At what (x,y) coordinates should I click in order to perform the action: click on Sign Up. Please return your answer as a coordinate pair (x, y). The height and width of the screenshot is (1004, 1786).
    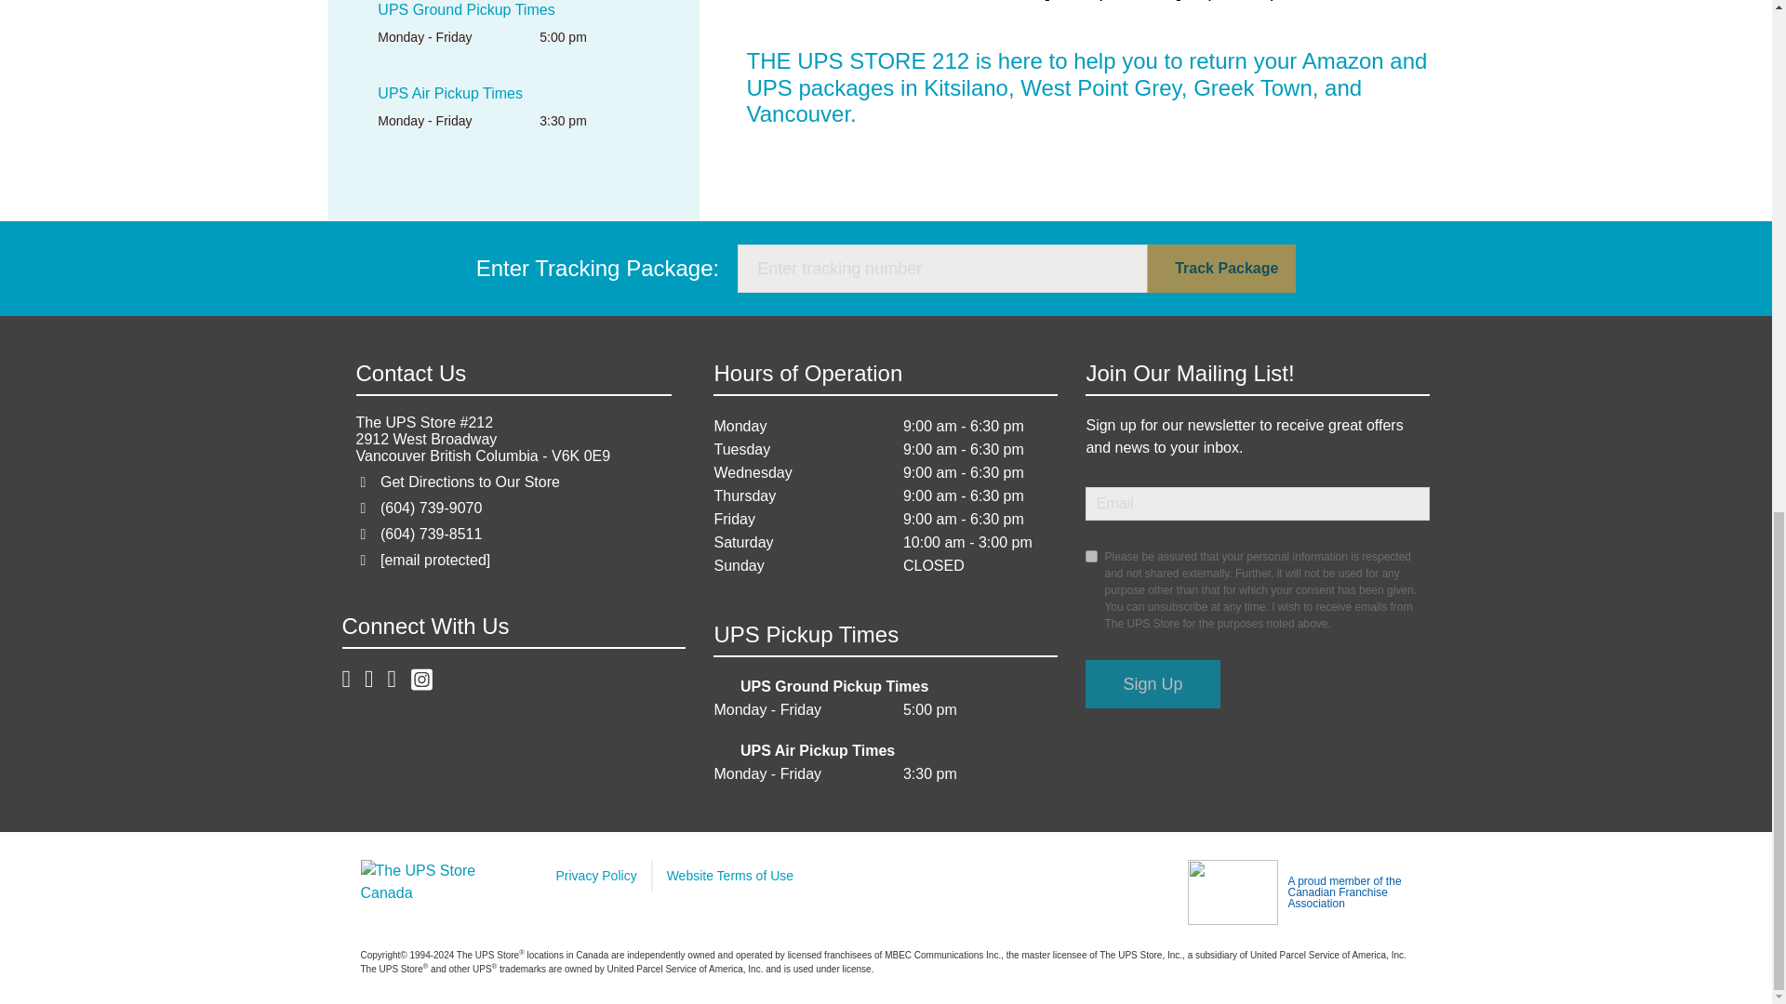
    Looking at the image, I should click on (1153, 684).